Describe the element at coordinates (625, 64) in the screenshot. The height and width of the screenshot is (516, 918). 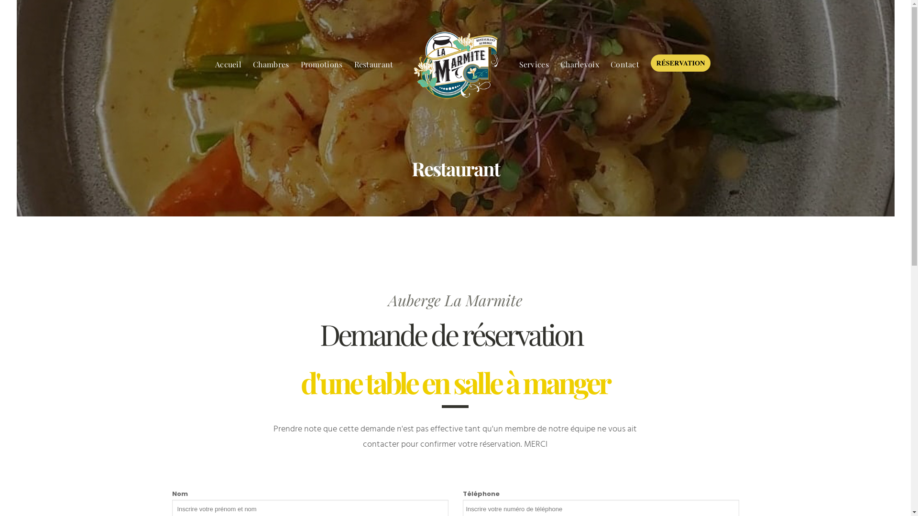
I see `Contact` at that location.